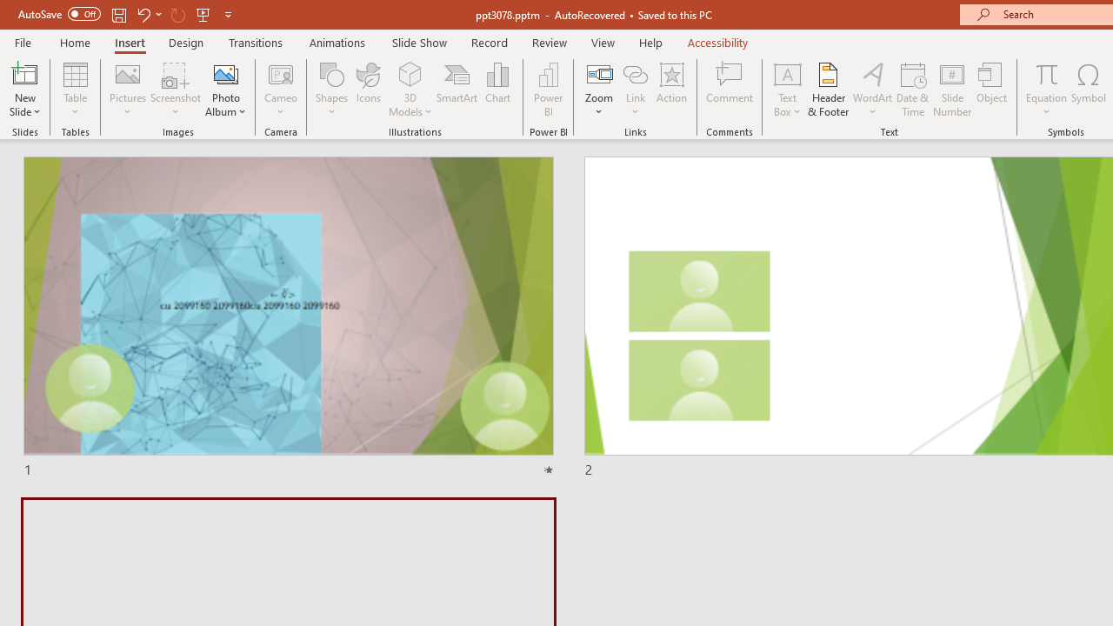 This screenshot has width=1113, height=626. Describe the element at coordinates (369, 89) in the screenshot. I see `Icons` at that location.